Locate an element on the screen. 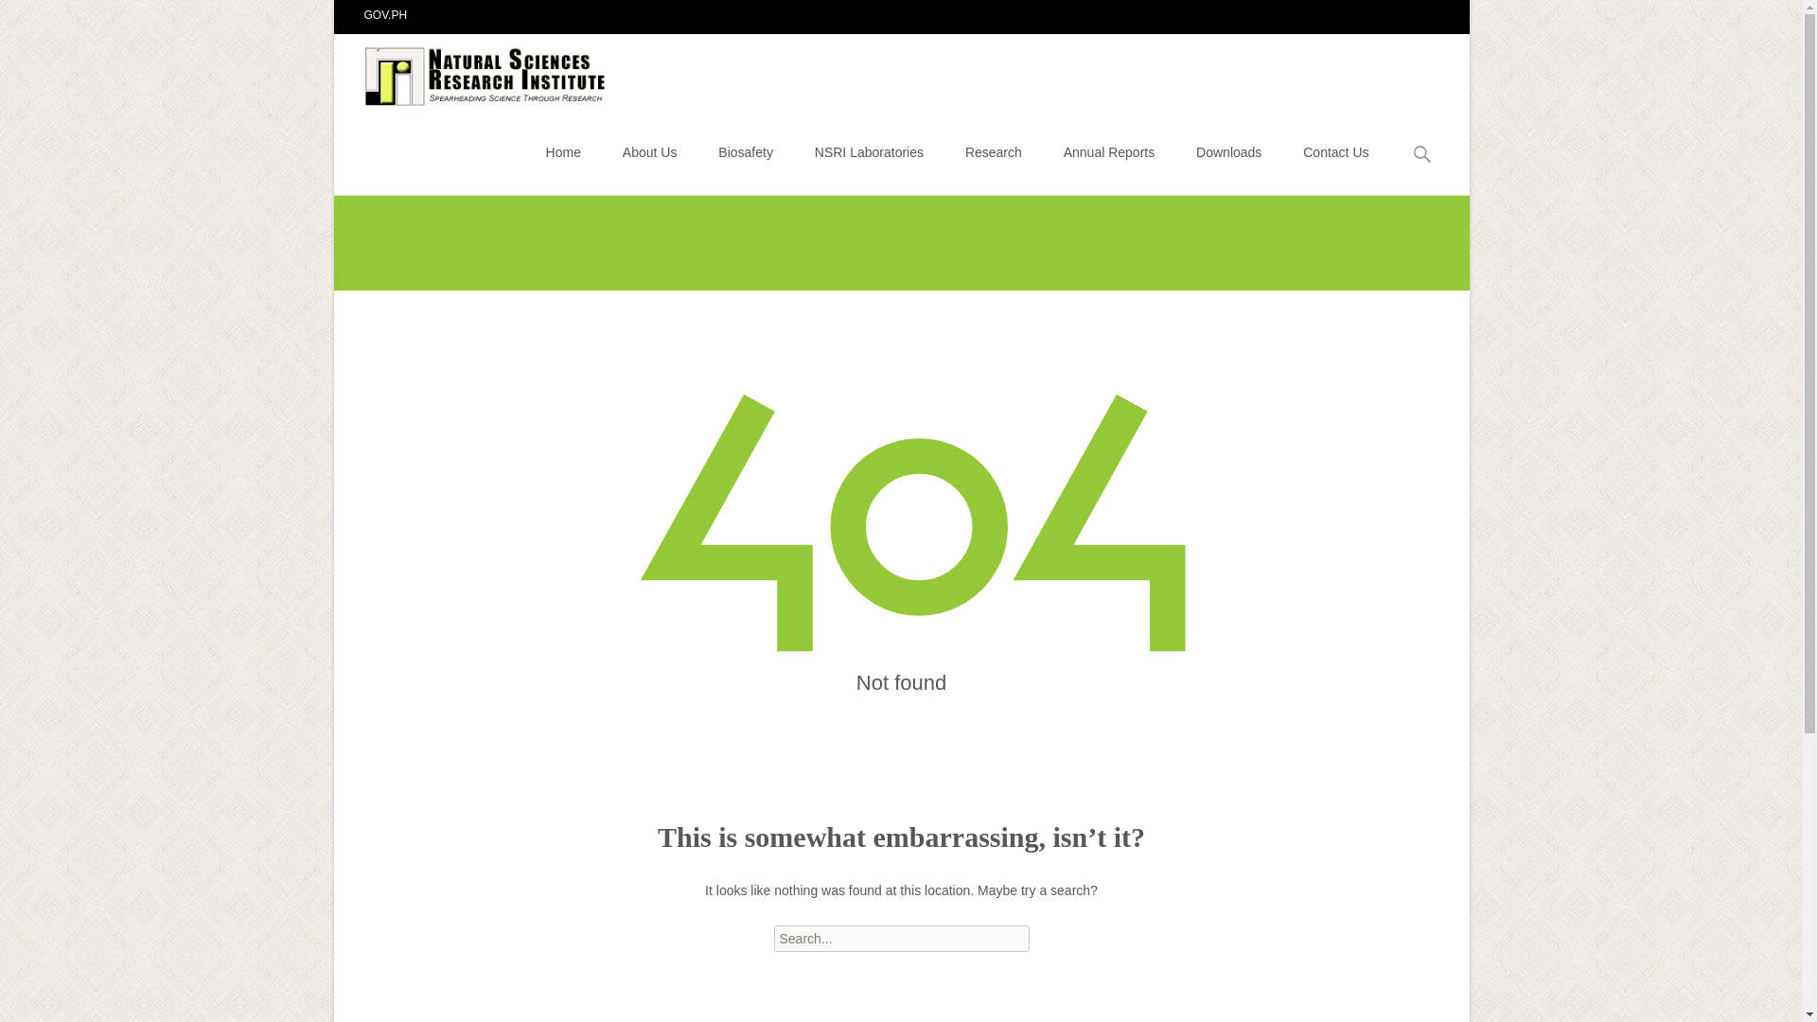  Search is located at coordinates (23, 17).